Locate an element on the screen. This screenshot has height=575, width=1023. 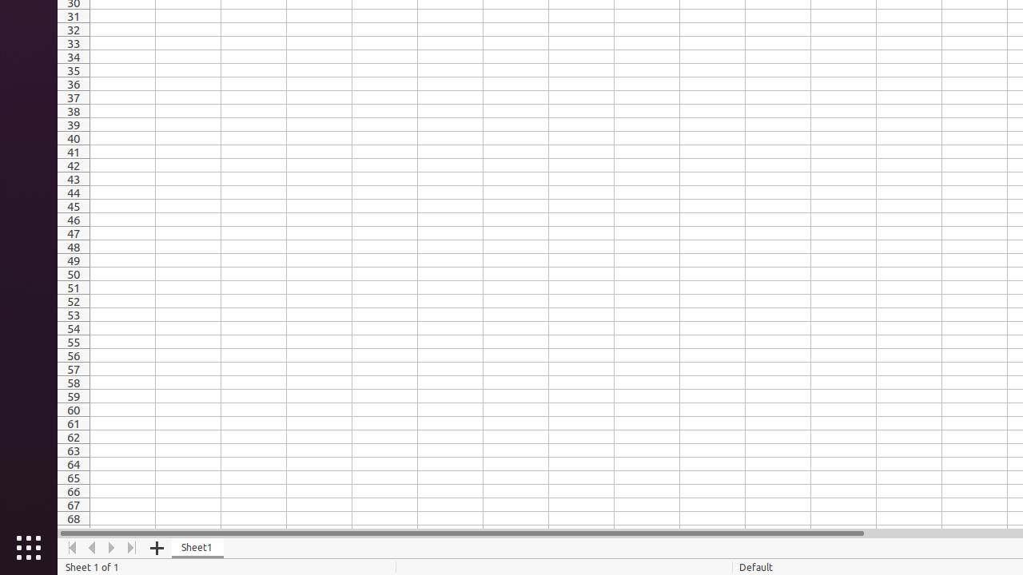
Sheet1 is located at coordinates (198, 548).